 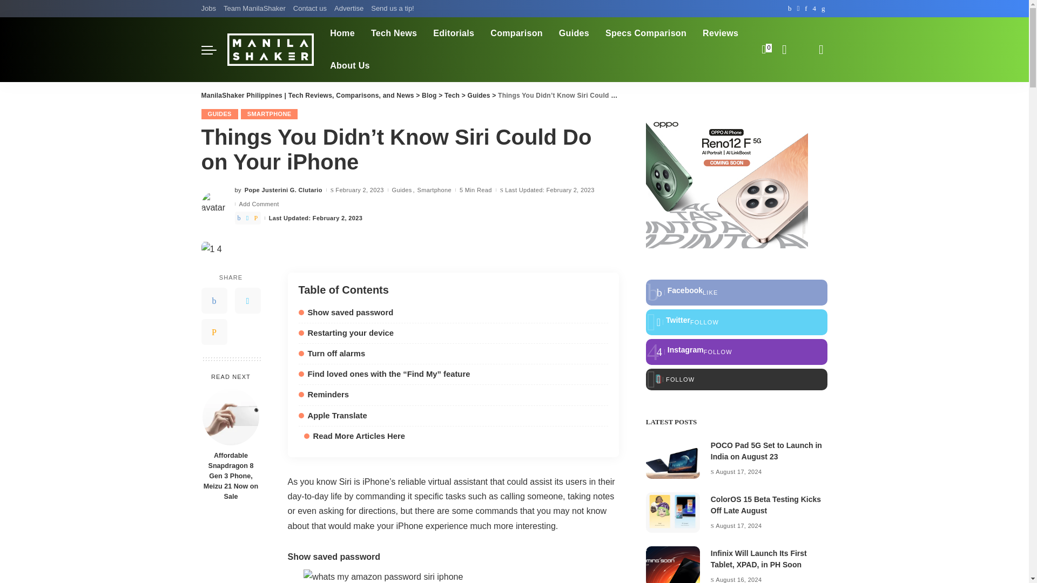 What do you see at coordinates (349, 9) in the screenshot?
I see `Advertise` at bounding box center [349, 9].